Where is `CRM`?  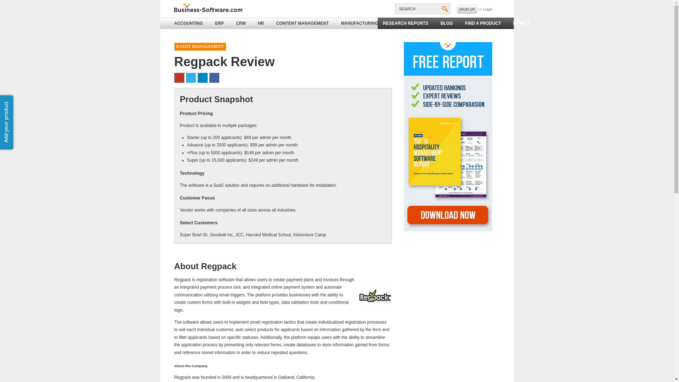
CRM is located at coordinates (240, 23).